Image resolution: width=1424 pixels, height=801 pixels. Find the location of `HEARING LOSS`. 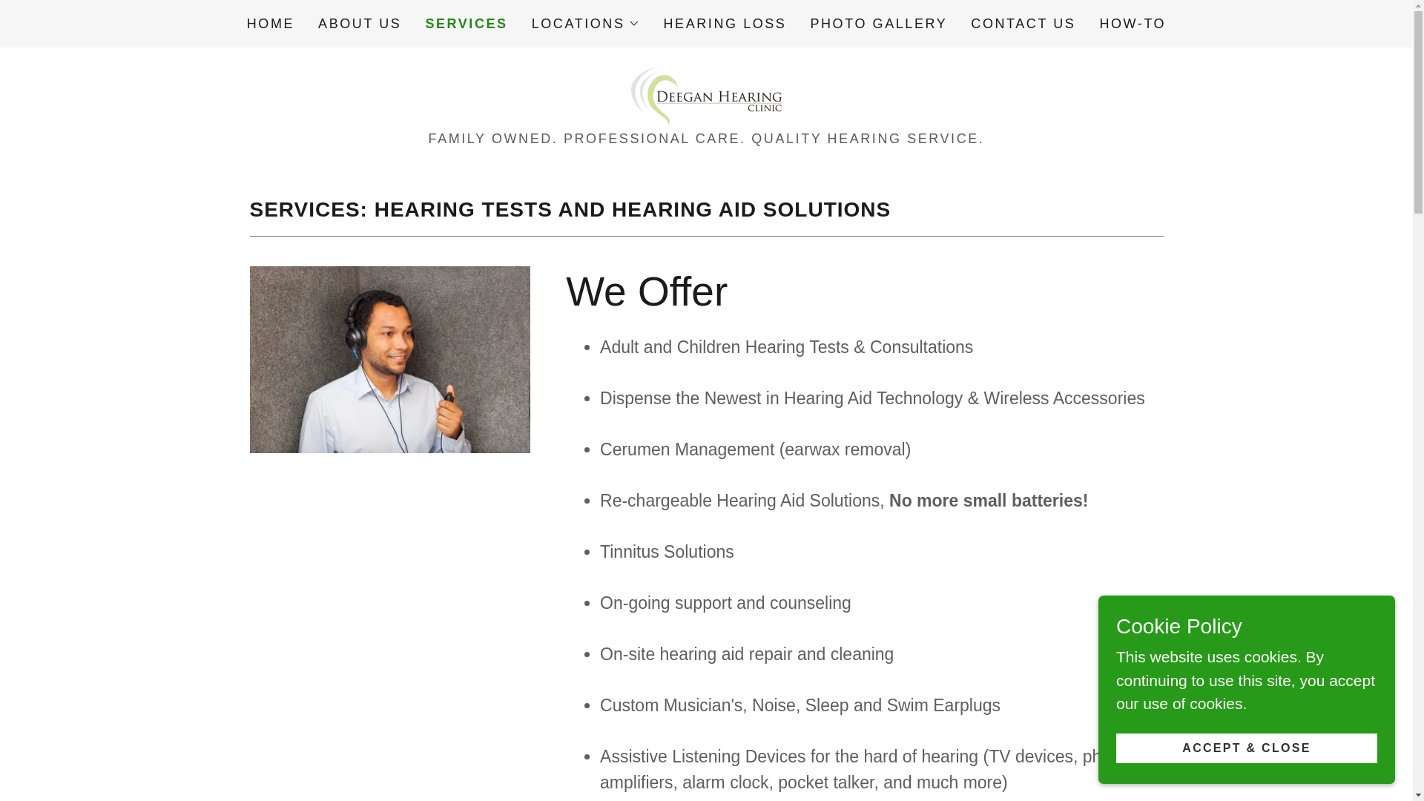

HEARING LOSS is located at coordinates (725, 24).